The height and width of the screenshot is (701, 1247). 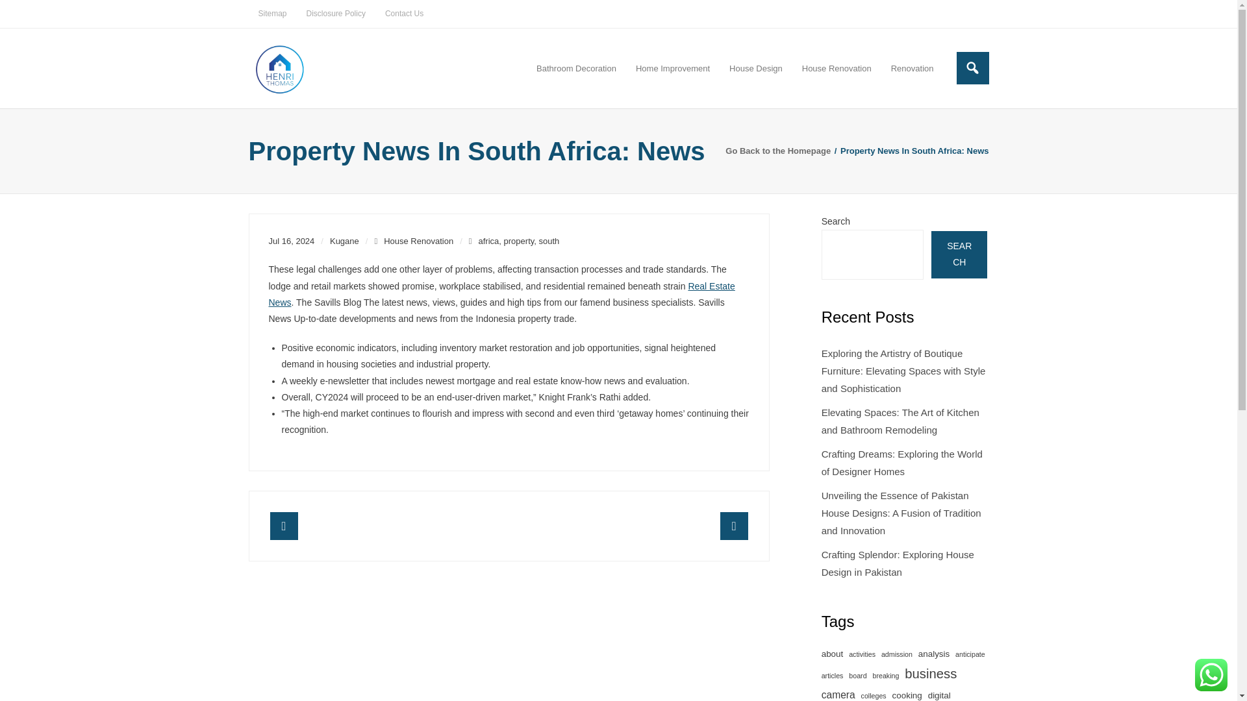 What do you see at coordinates (837, 69) in the screenshot?
I see `House Renovation` at bounding box center [837, 69].